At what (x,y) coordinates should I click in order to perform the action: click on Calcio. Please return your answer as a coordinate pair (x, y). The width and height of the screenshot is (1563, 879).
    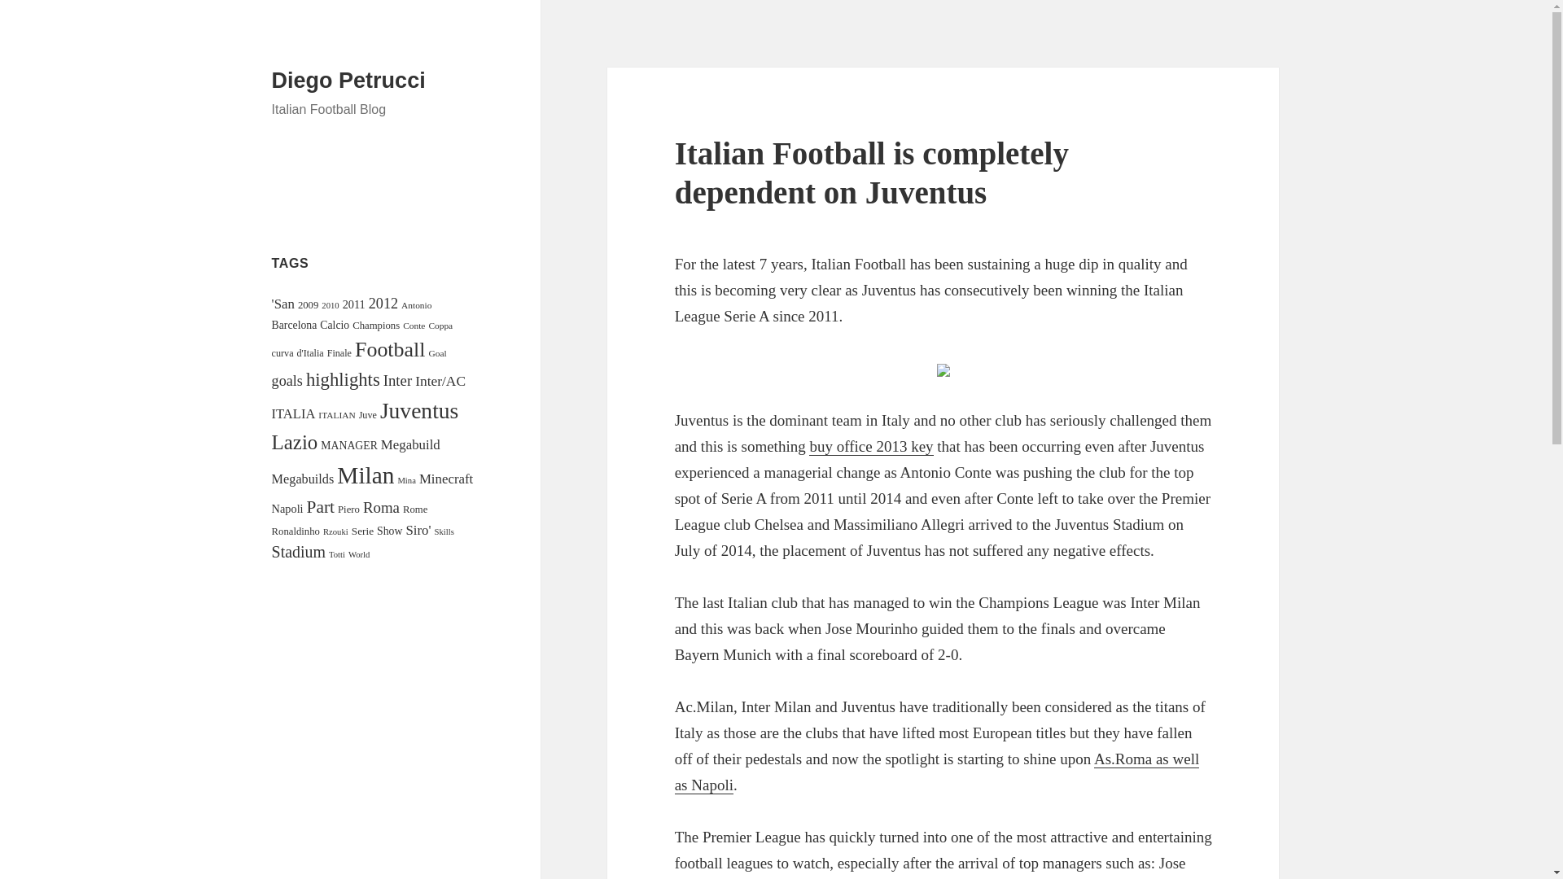
    Looking at the image, I should click on (334, 326).